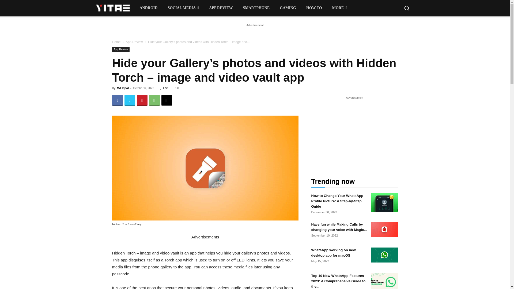 This screenshot has height=289, width=514. What do you see at coordinates (314, 8) in the screenshot?
I see `HOW TO` at bounding box center [314, 8].